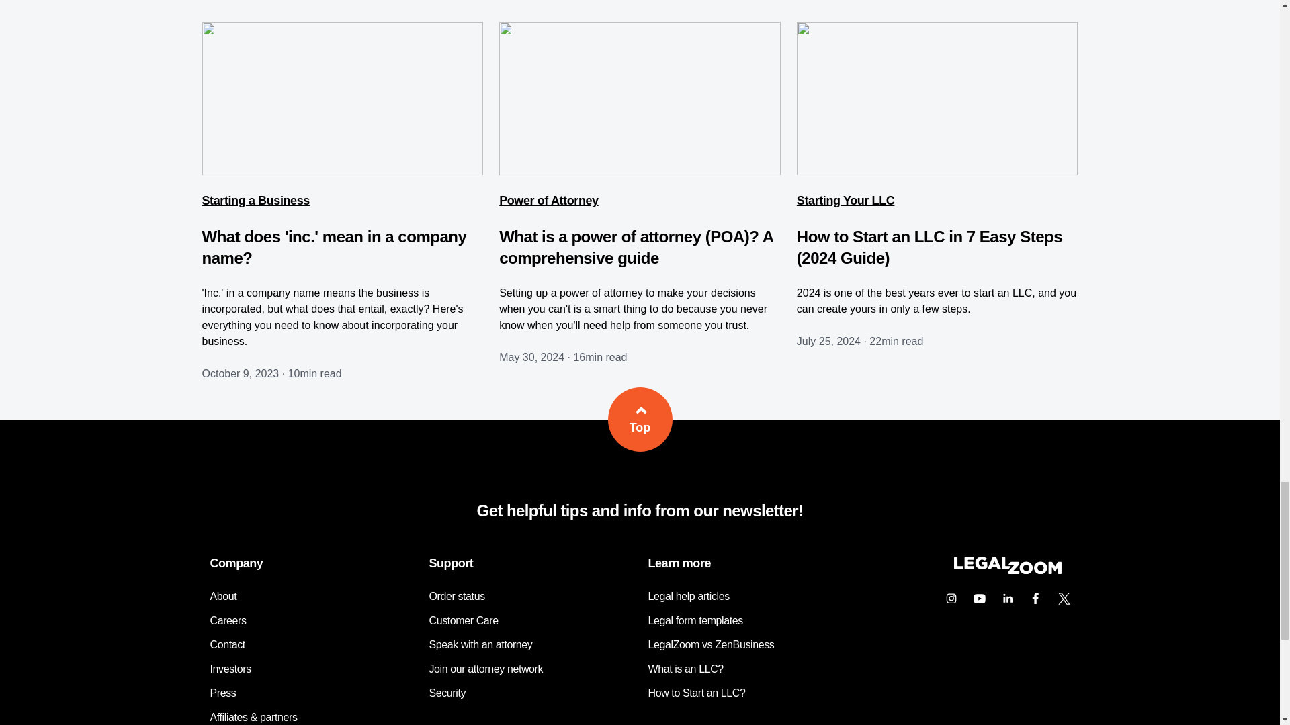 This screenshot has height=725, width=1290. What do you see at coordinates (950, 598) in the screenshot?
I see `Instagram` at bounding box center [950, 598].